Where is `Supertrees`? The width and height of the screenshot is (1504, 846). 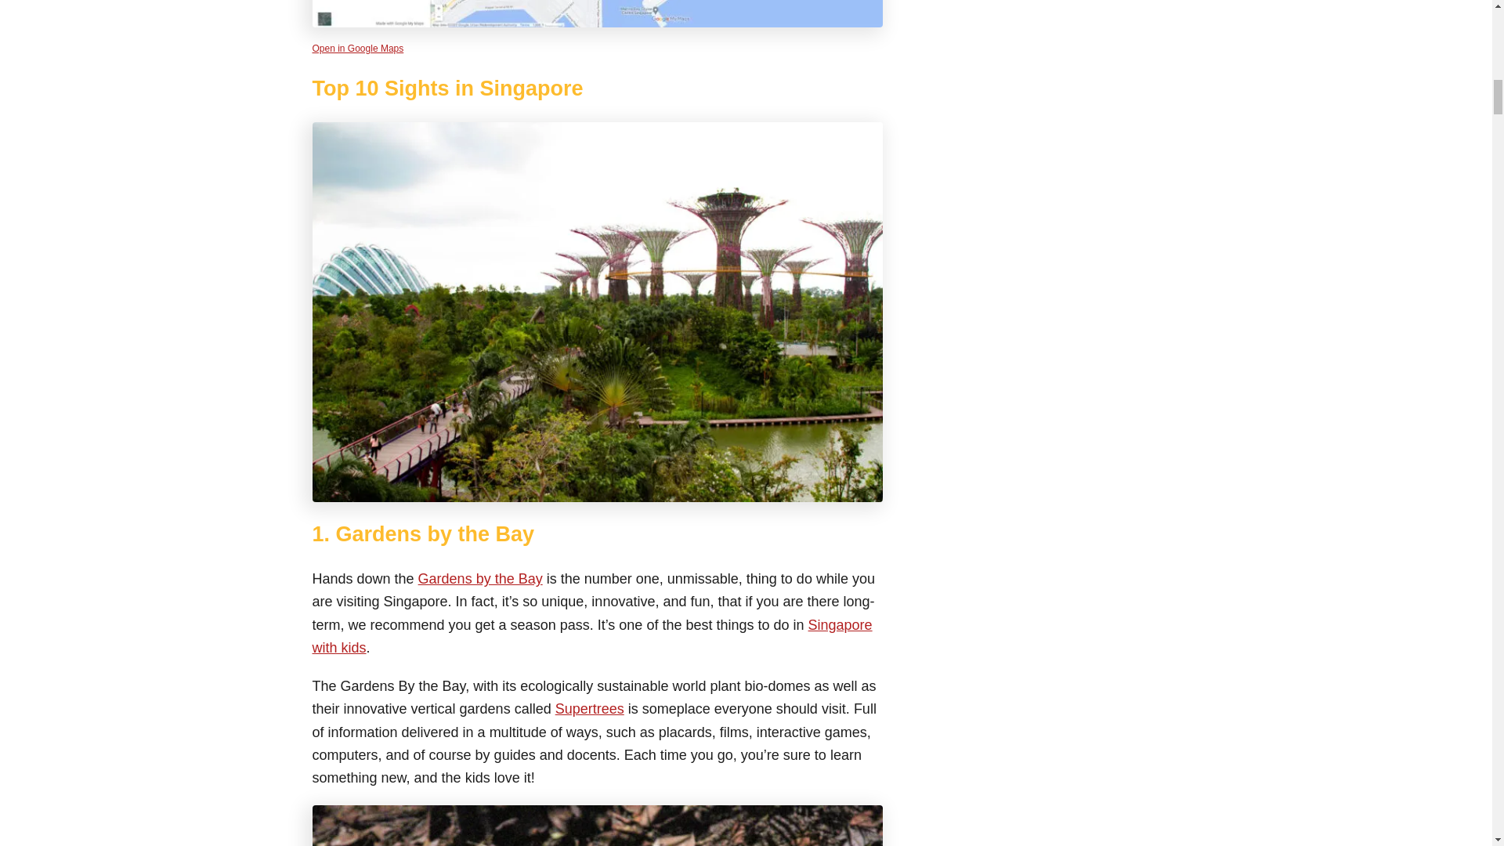
Supertrees is located at coordinates (589, 708).